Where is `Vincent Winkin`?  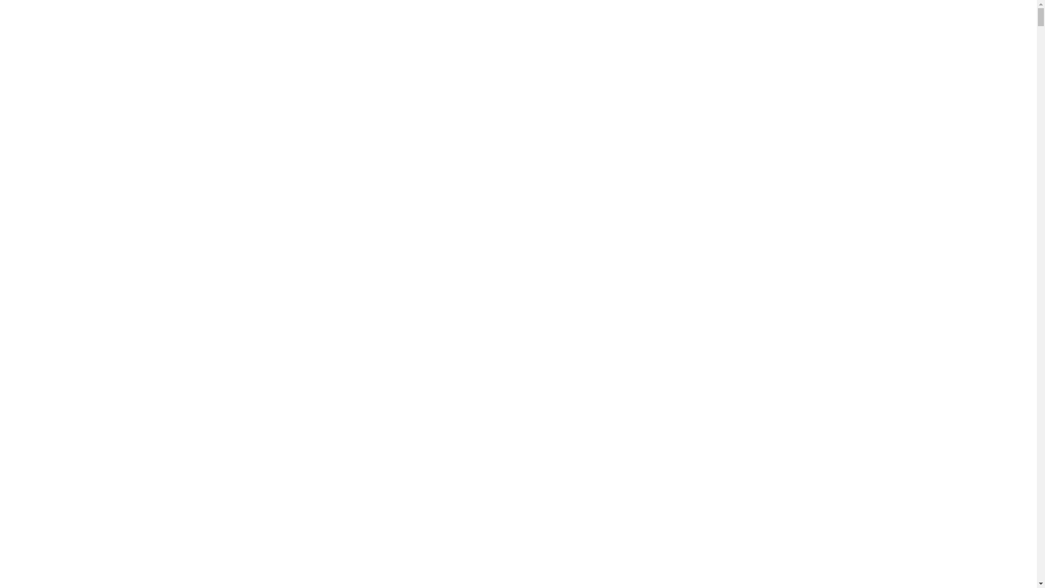 Vincent Winkin is located at coordinates (33, 204).